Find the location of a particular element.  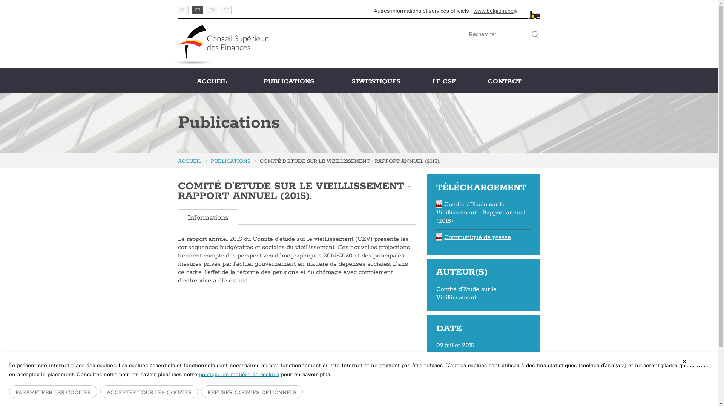

ACCEPTER TOUS LES COOKIES is located at coordinates (149, 392).